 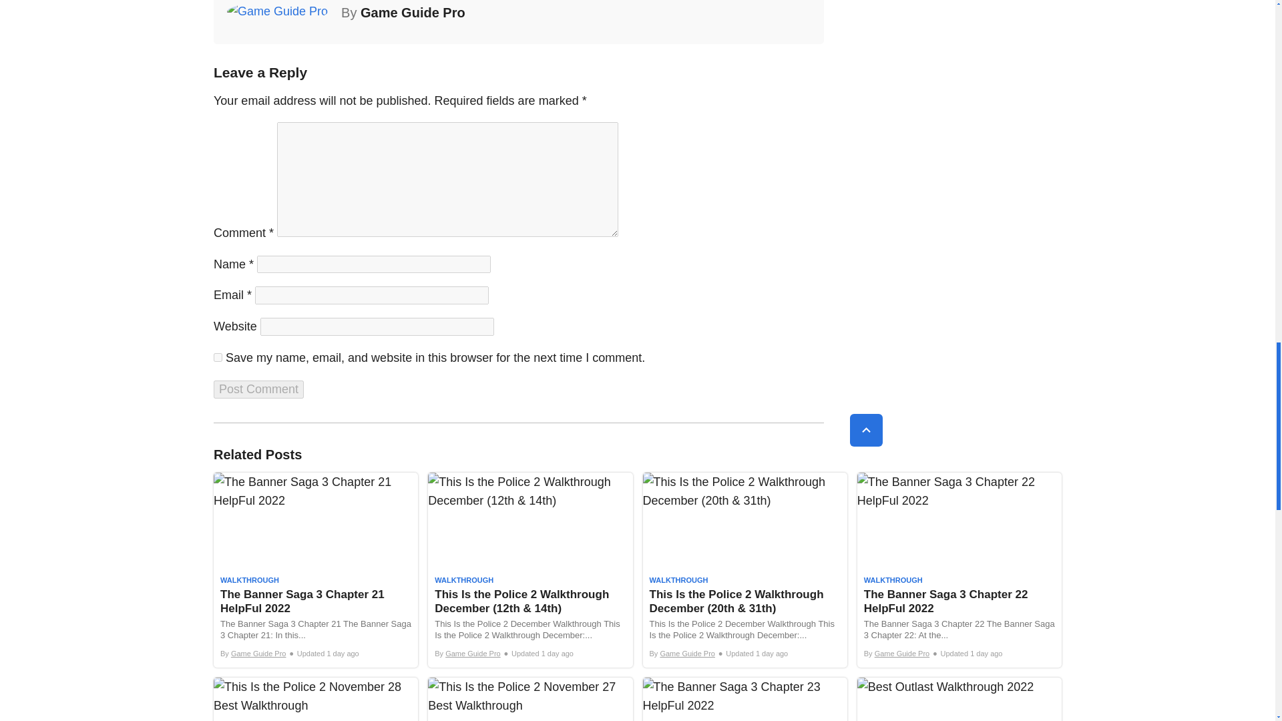 What do you see at coordinates (959, 570) in the screenshot?
I see `Permanent Link to The Banner Saga 3 Chapter 22 HelpFul 2022` at bounding box center [959, 570].